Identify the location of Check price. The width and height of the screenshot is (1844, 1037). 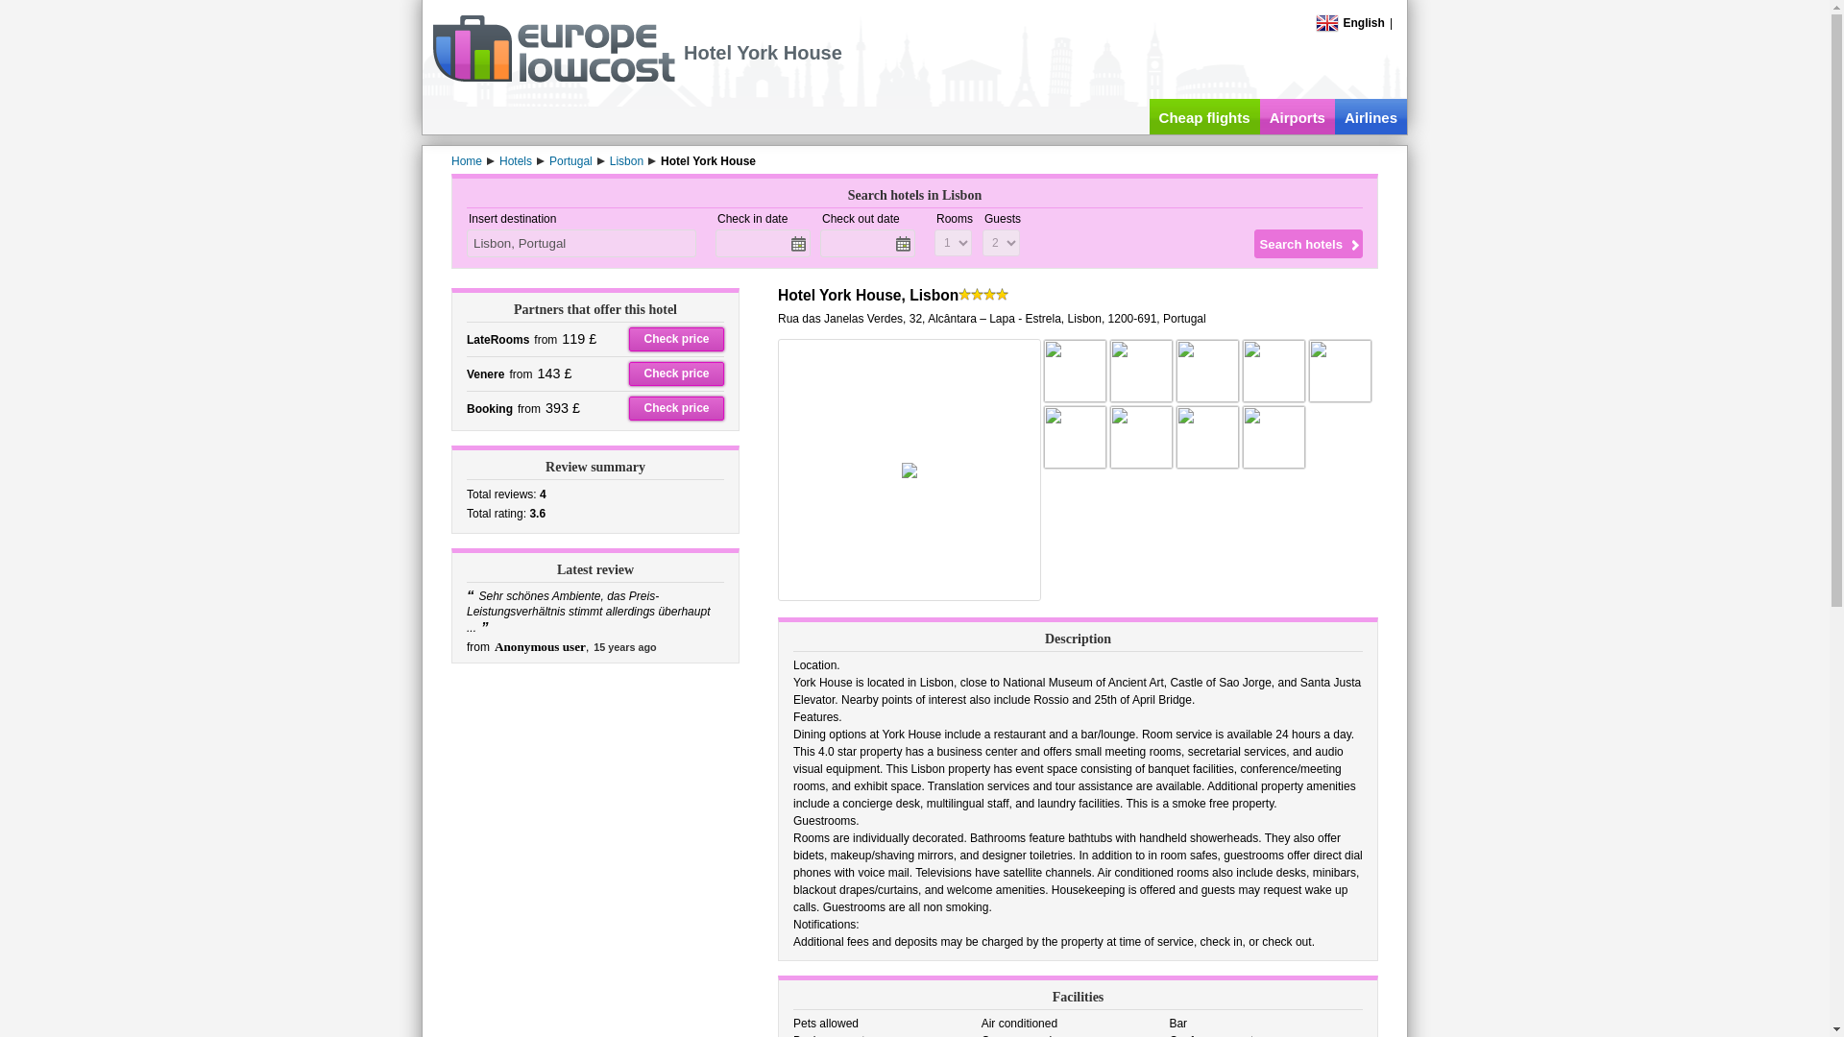
(676, 373).